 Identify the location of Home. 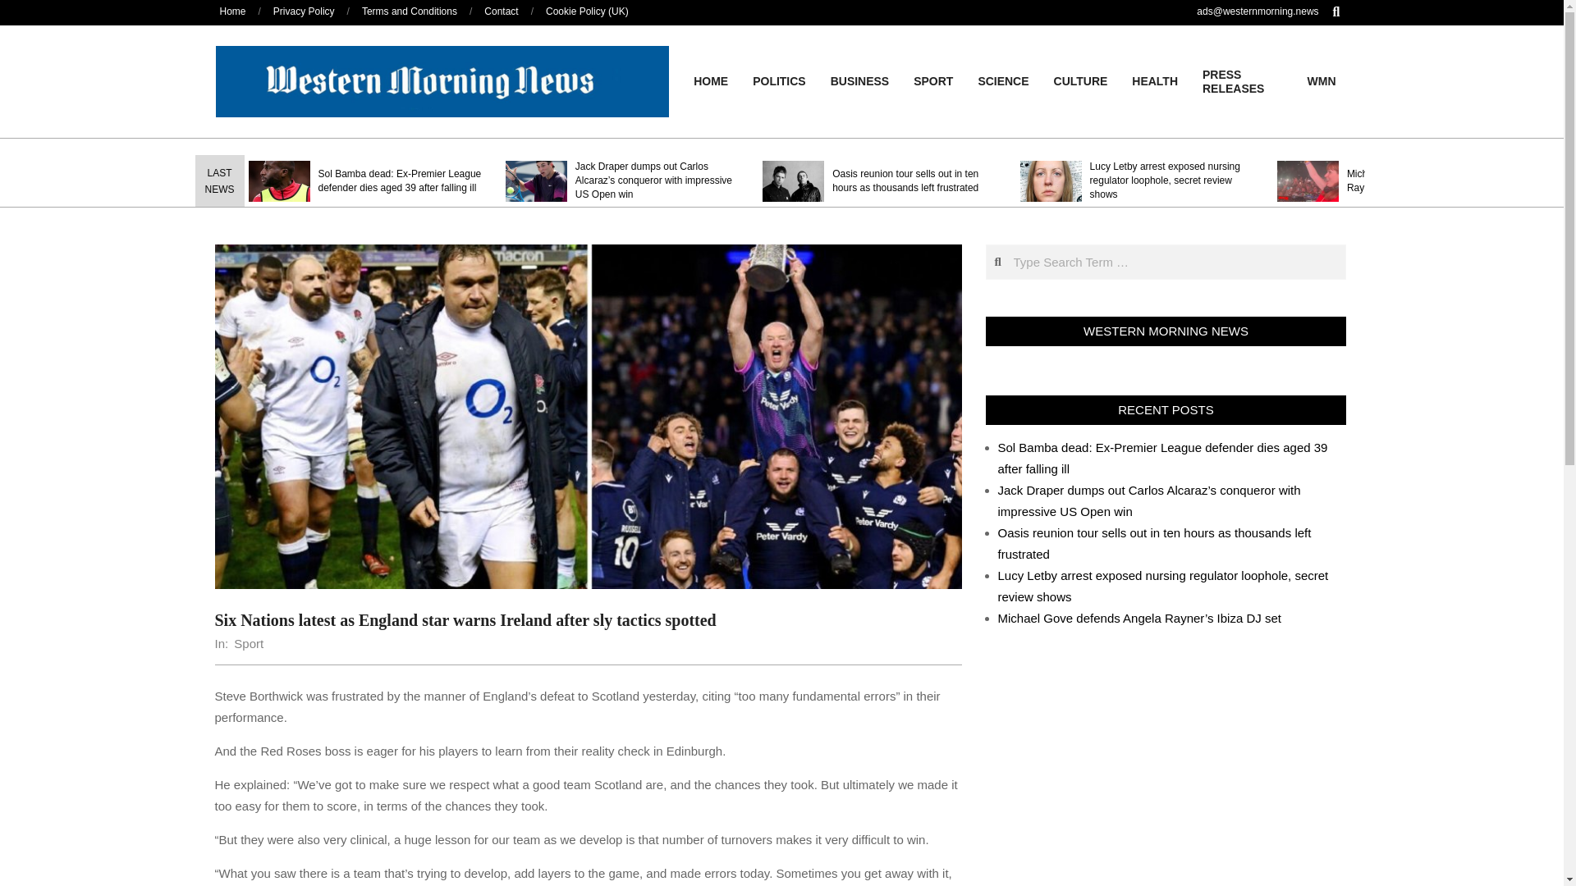
(233, 11).